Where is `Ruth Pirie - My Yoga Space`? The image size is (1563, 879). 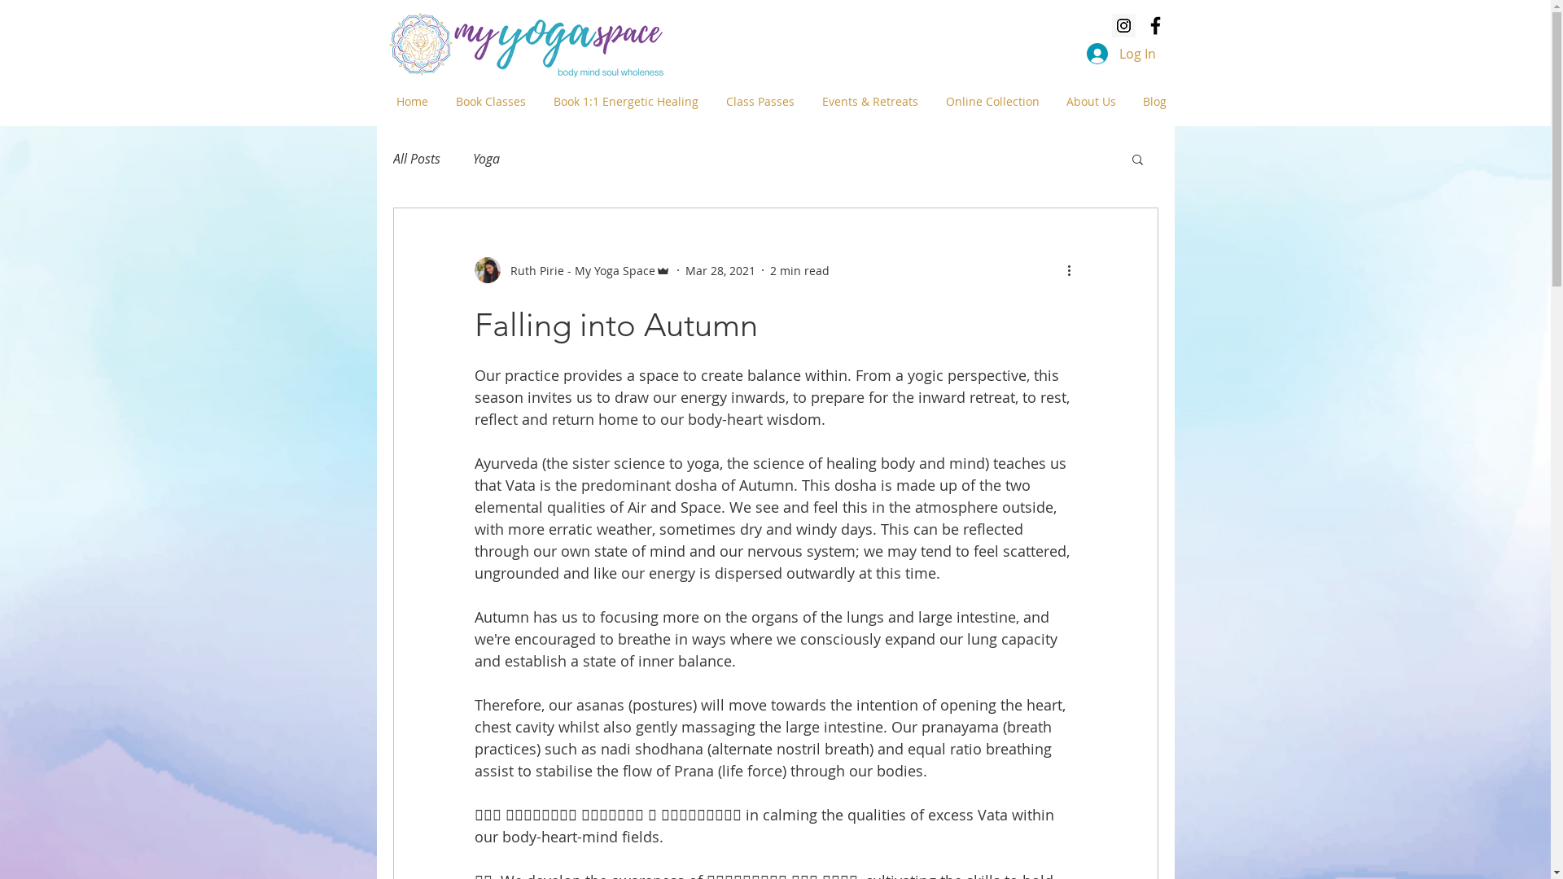
Ruth Pirie - My Yoga Space is located at coordinates (571, 270).